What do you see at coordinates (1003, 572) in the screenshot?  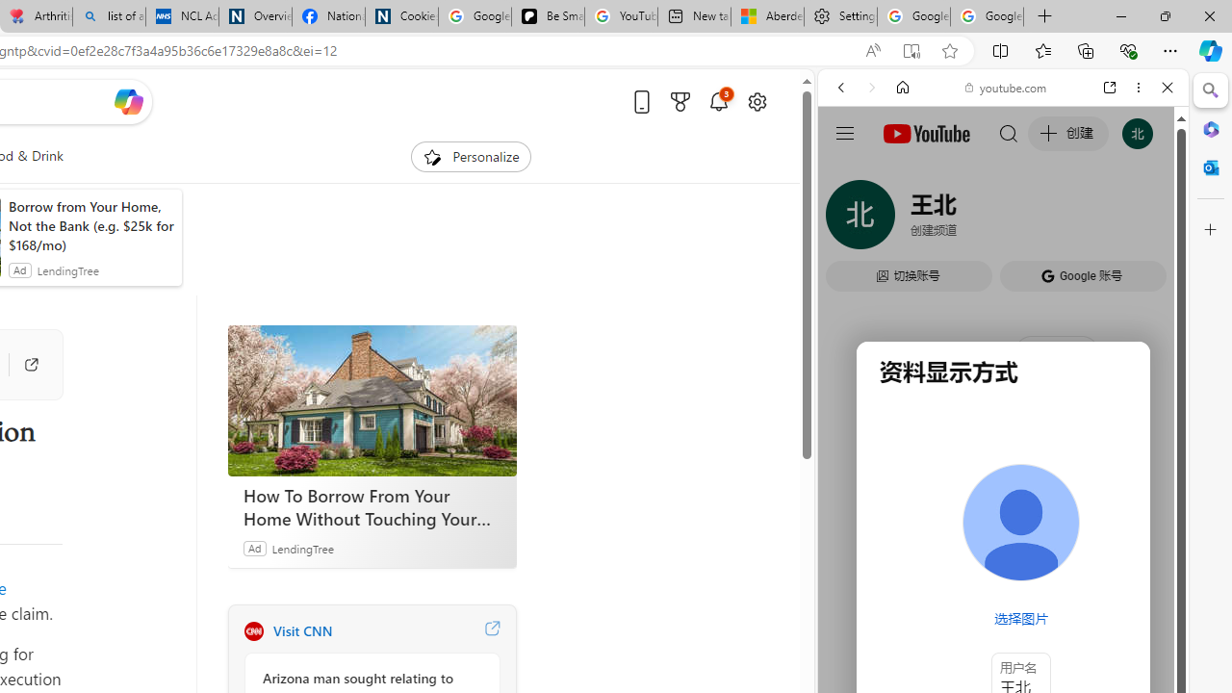 I see `Trailer #2 [HD]` at bounding box center [1003, 572].